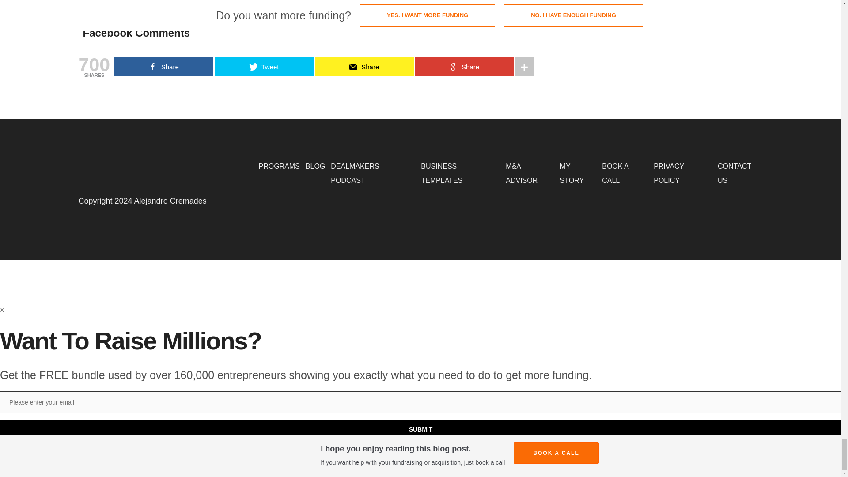 The image size is (848, 477). What do you see at coordinates (258, 7) in the screenshot?
I see `Subscribe on Spotify` at bounding box center [258, 7].